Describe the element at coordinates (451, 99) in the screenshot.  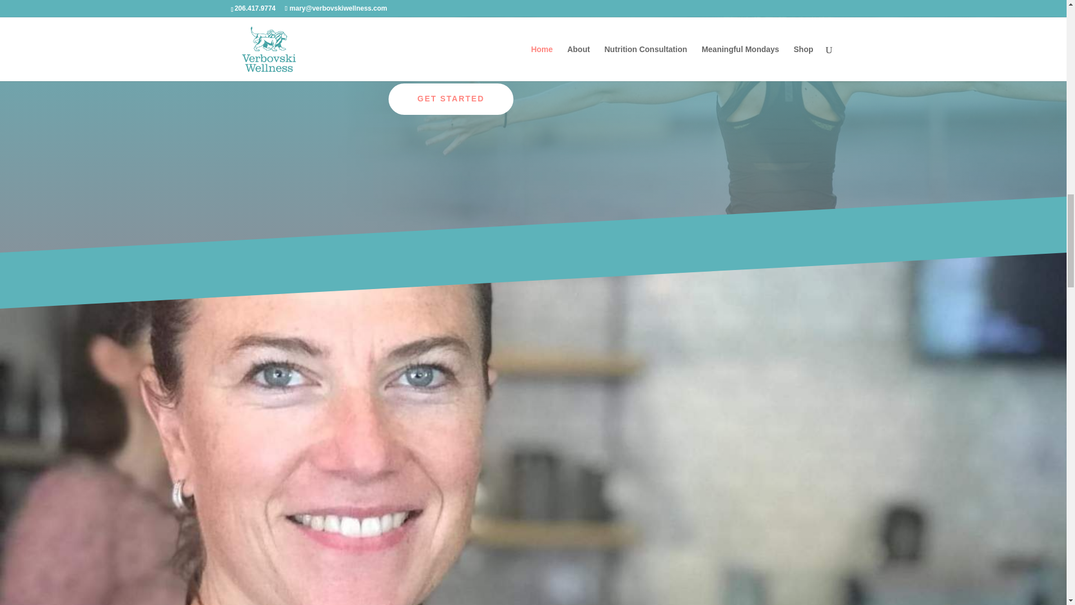
I see `GET STARTED` at that location.